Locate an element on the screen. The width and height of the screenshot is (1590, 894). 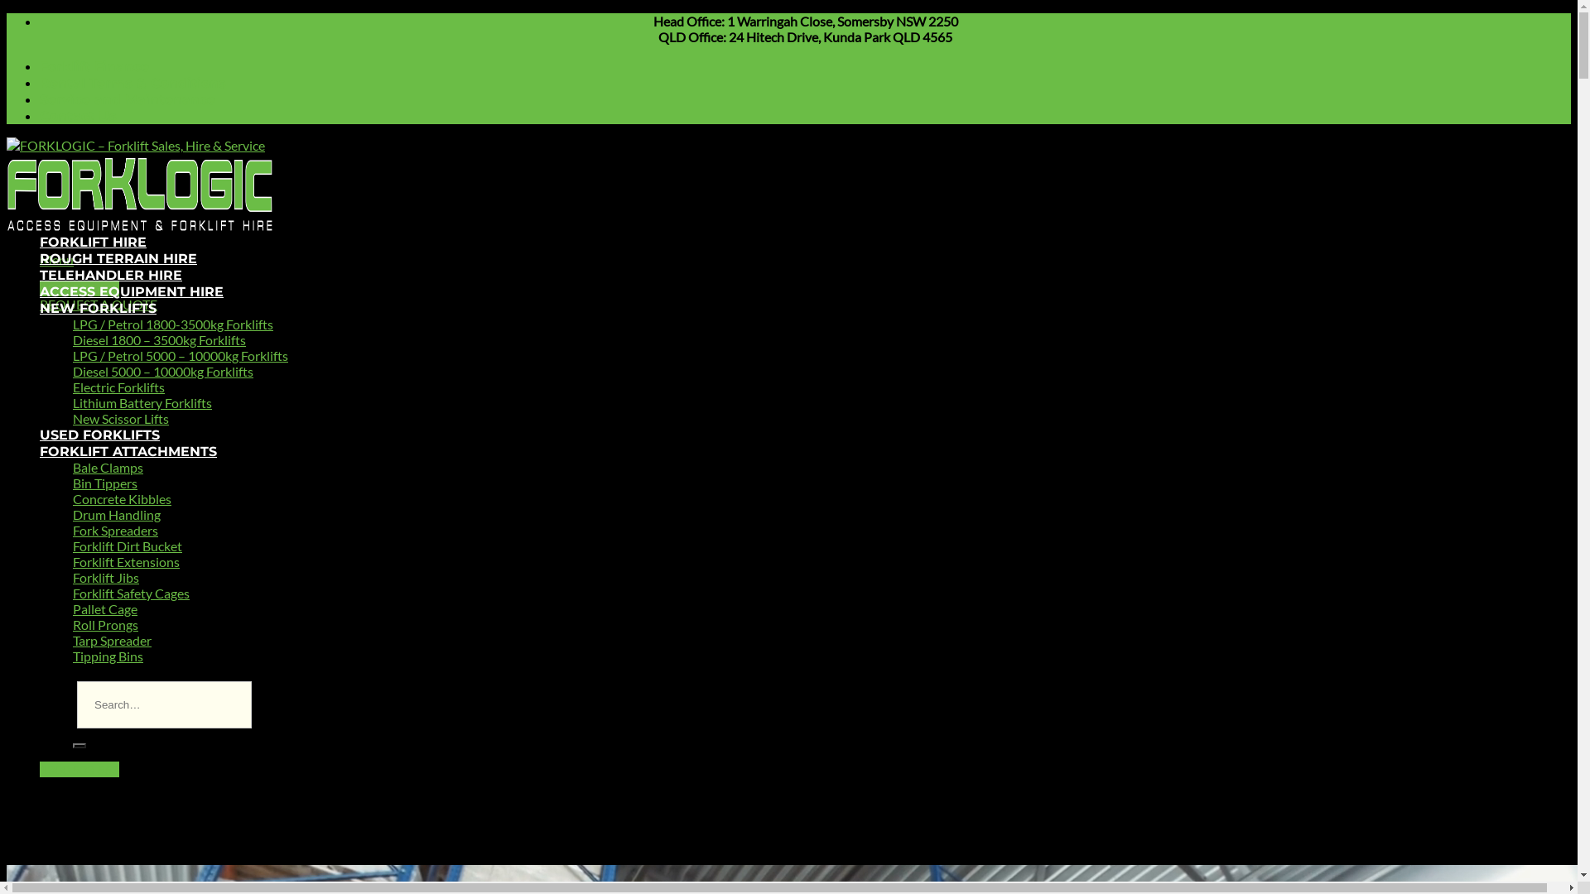
REQUEST A QUOTE is located at coordinates (99, 305).